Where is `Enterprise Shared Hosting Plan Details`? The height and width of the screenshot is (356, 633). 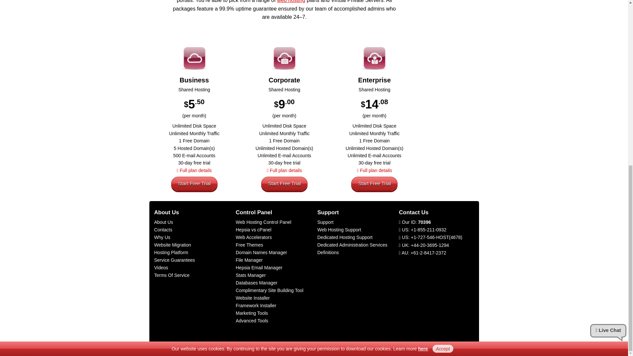 Enterprise Shared Hosting Plan Details is located at coordinates (374, 170).